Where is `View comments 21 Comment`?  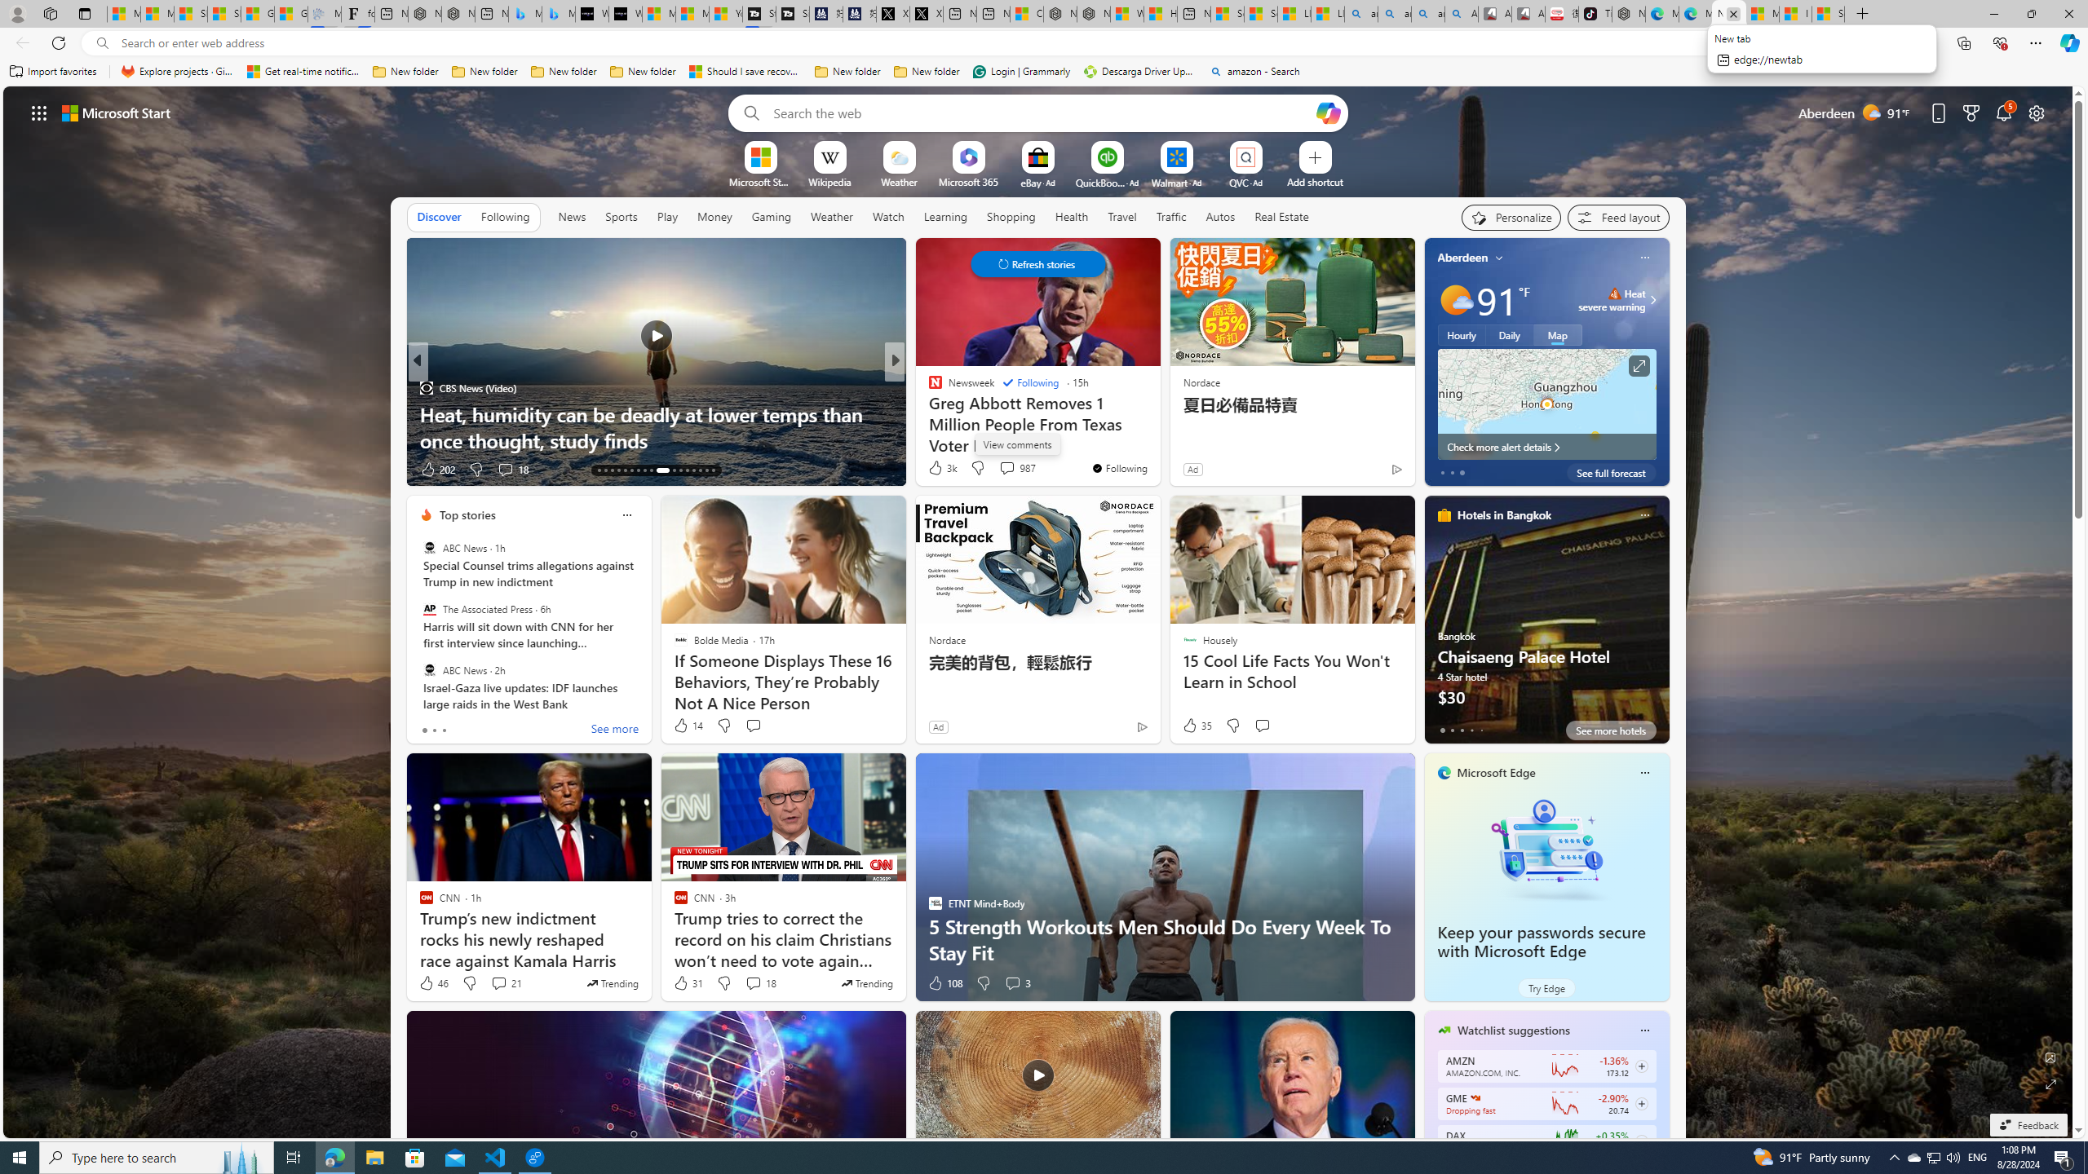 View comments 21 Comment is located at coordinates (506, 983).